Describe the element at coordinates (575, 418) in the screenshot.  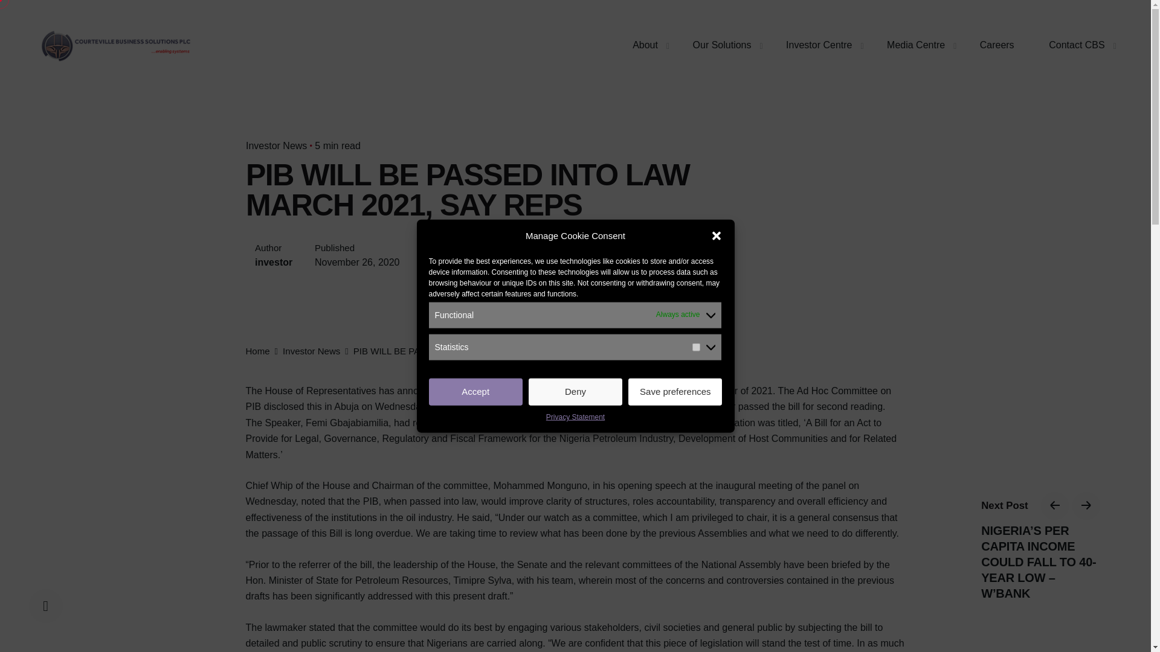
I see `Privacy Statement` at that location.